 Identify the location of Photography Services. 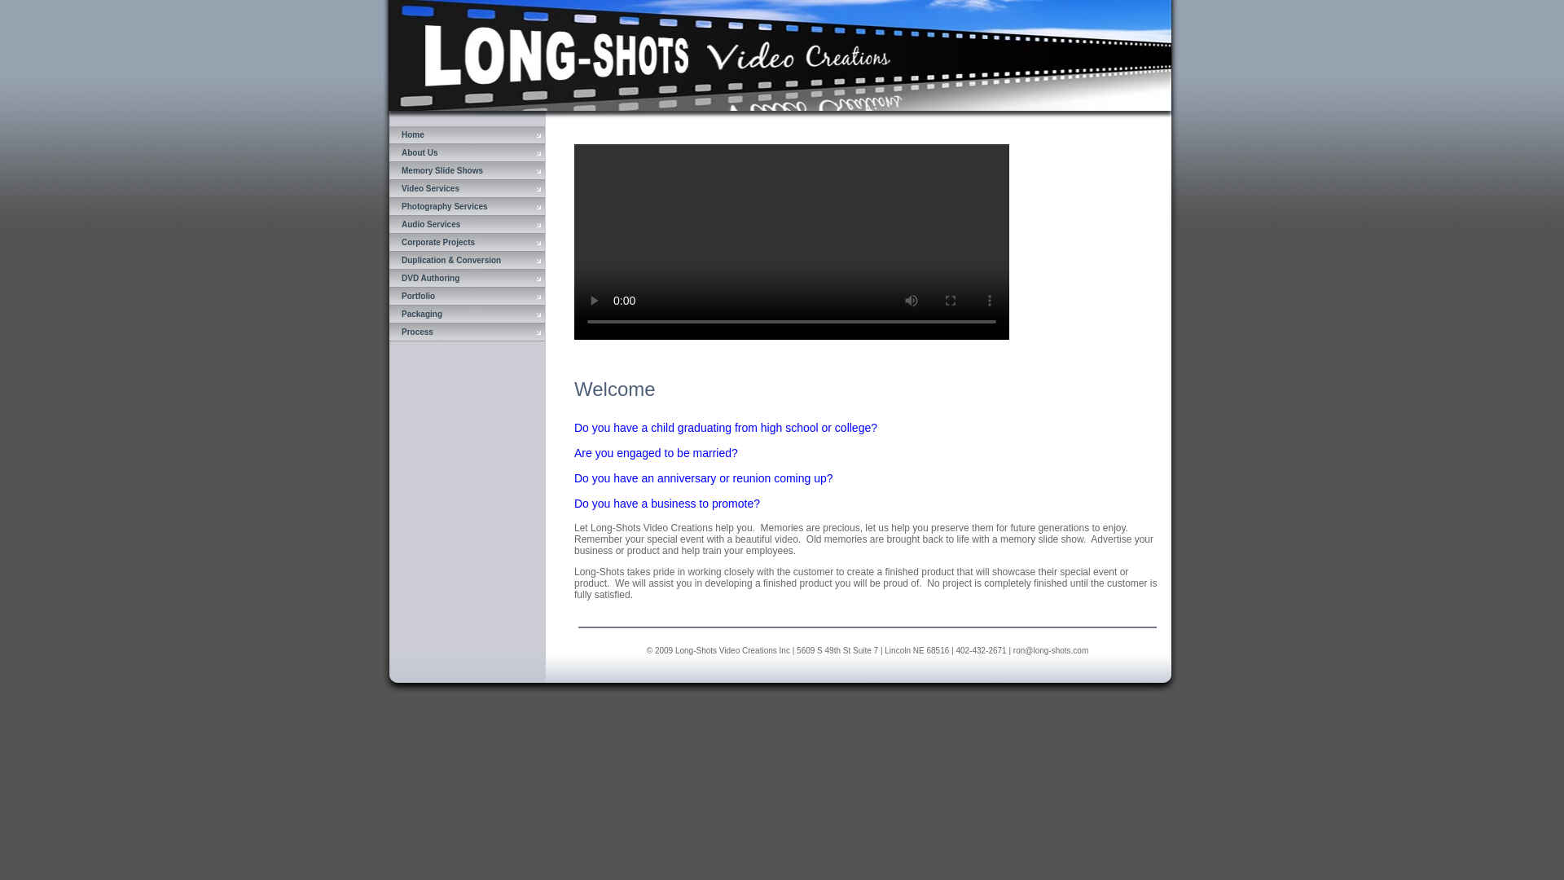
(467, 207).